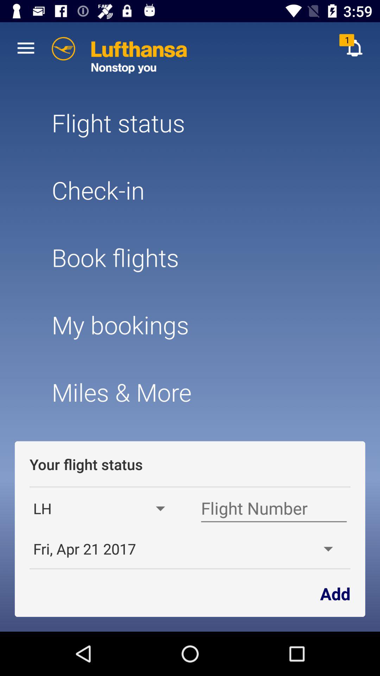 This screenshot has width=380, height=676. What do you see at coordinates (274, 508) in the screenshot?
I see `enter flight number` at bounding box center [274, 508].